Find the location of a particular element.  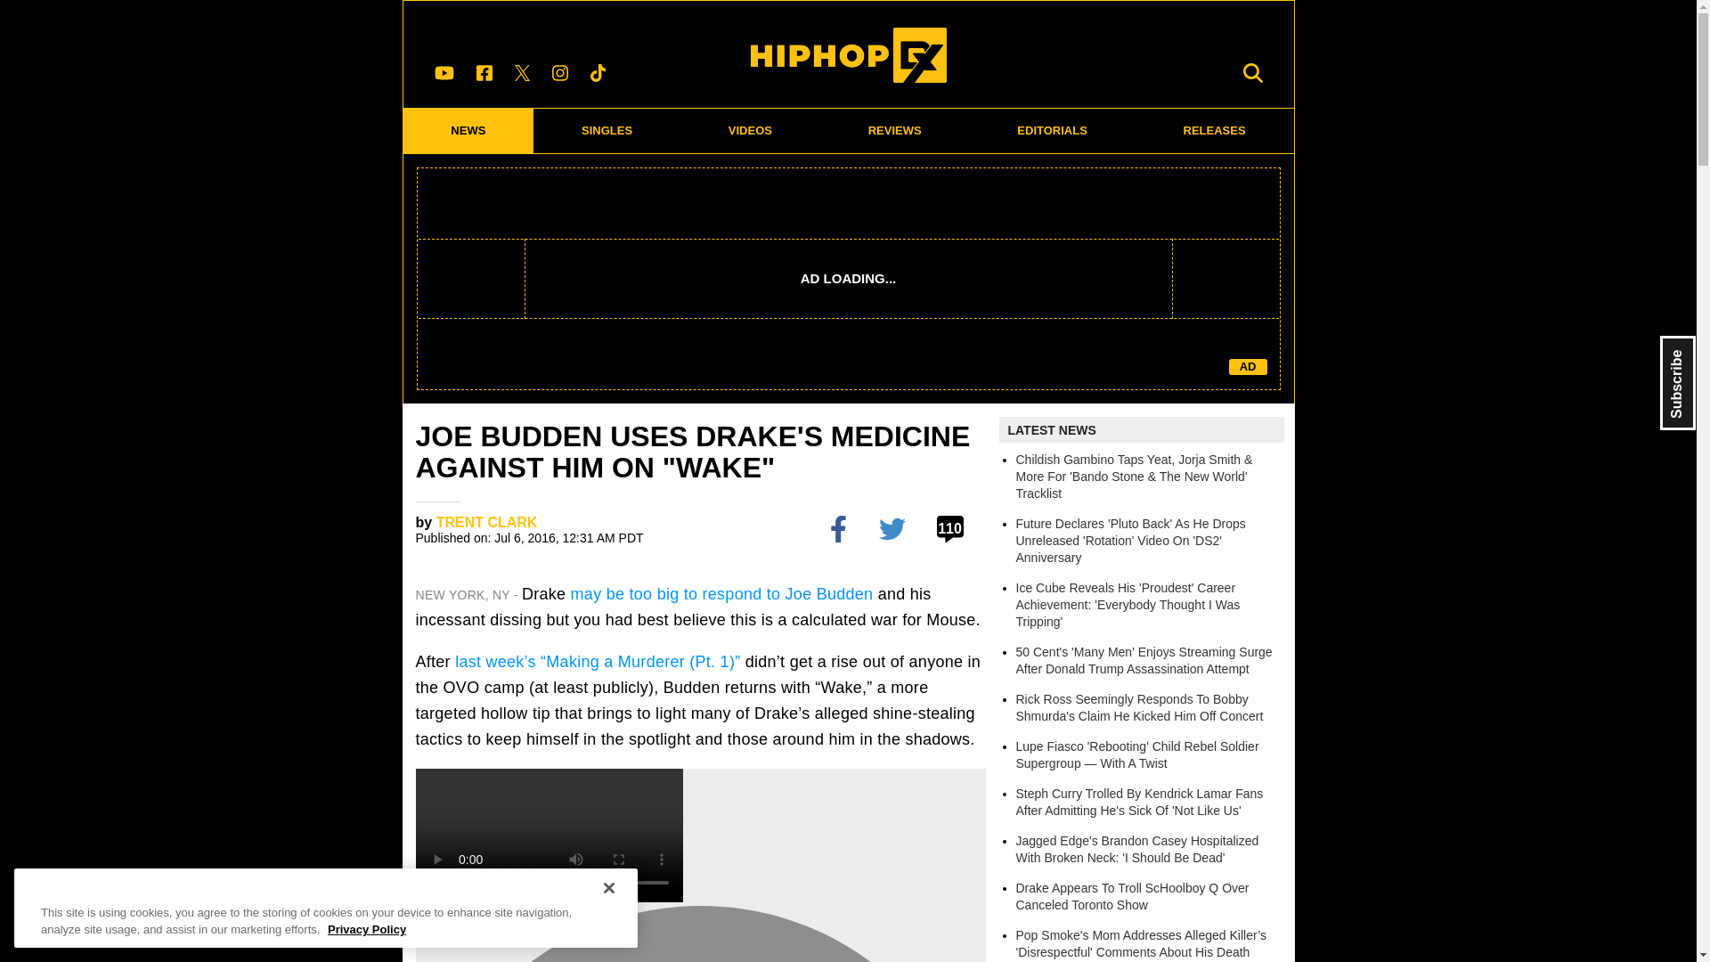

EDITORIALS is located at coordinates (1052, 130).